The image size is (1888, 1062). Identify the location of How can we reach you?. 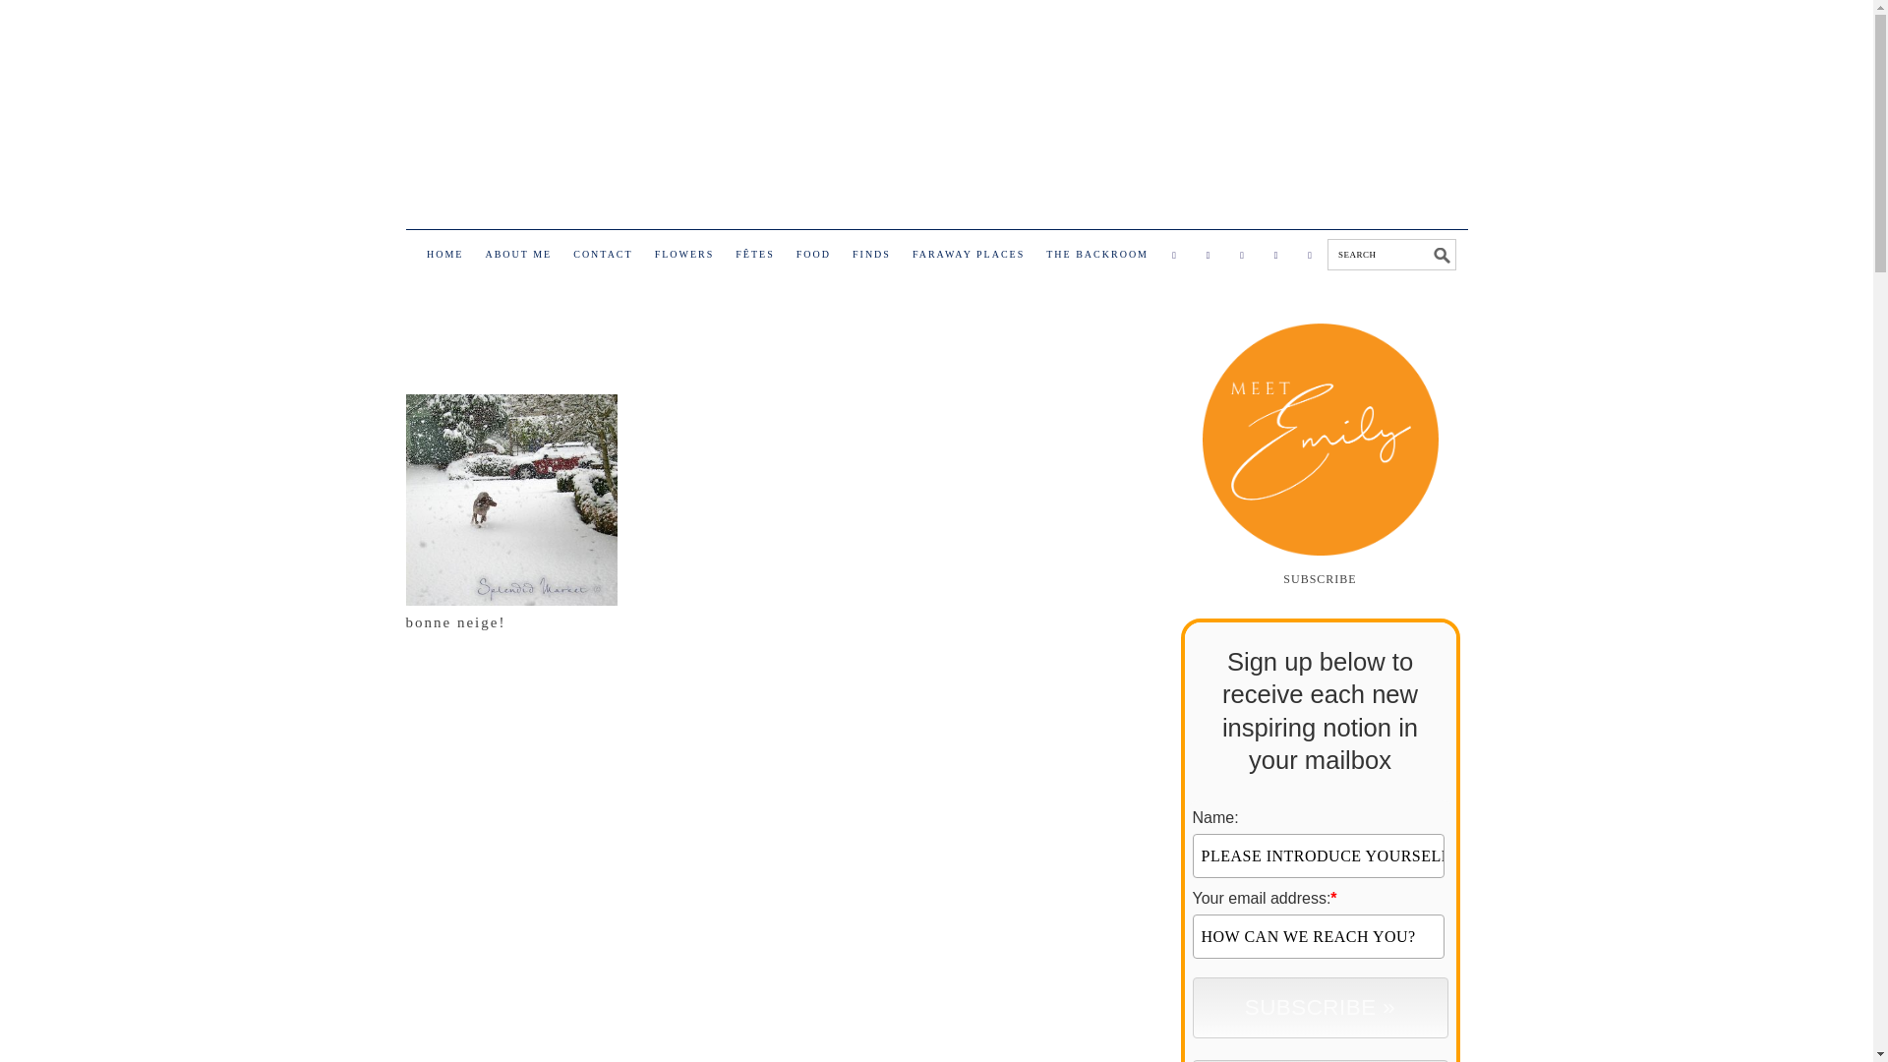
(1318, 936).